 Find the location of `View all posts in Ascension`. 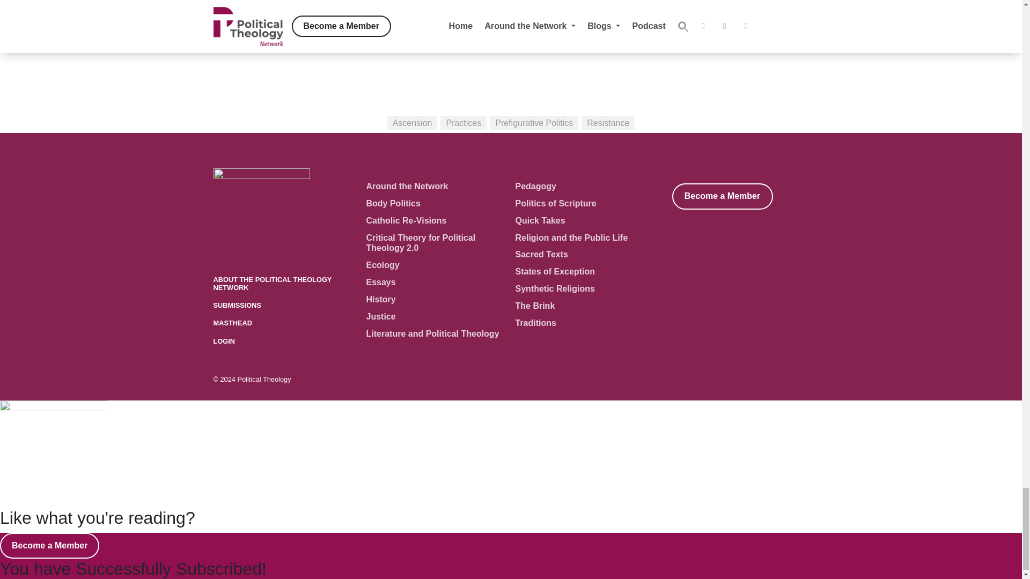

View all posts in Ascension is located at coordinates (412, 122).